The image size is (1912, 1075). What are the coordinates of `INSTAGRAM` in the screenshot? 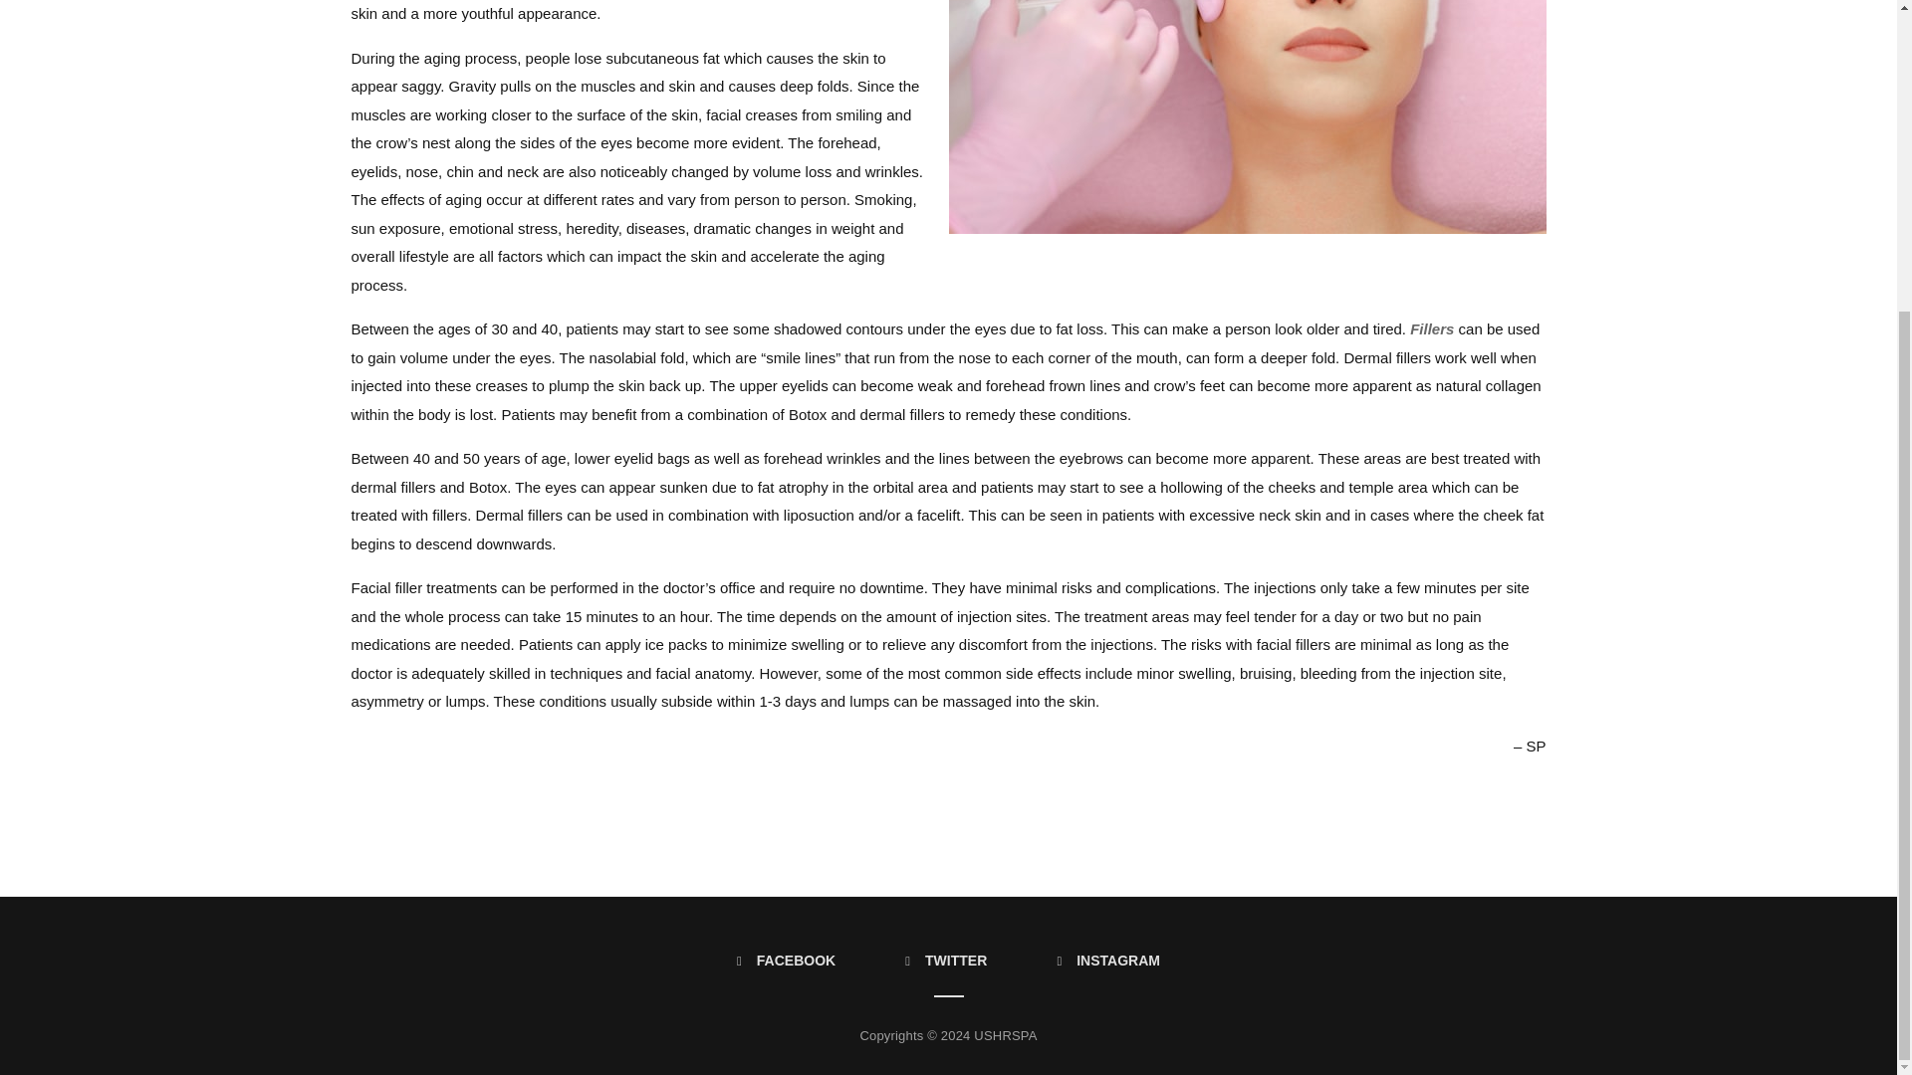 It's located at (1107, 960).